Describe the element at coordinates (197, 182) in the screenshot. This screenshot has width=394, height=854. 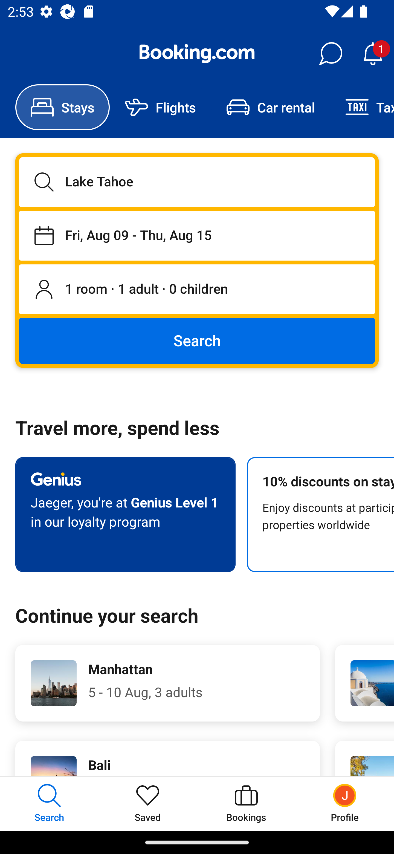
I see `Lake Tahoe` at that location.